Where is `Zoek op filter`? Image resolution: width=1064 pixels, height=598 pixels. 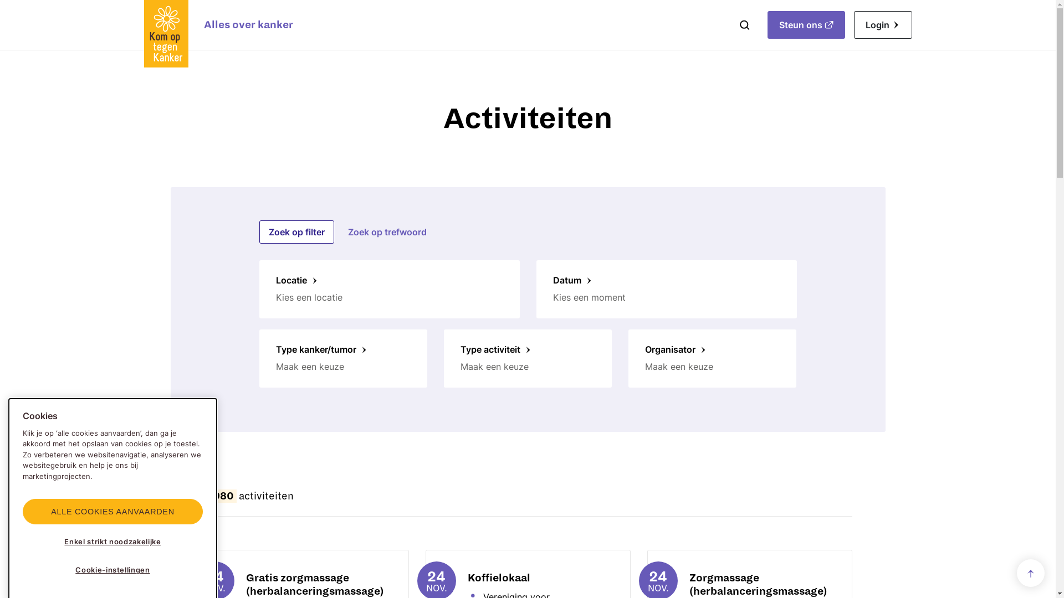
Zoek op filter is located at coordinates (297, 232).